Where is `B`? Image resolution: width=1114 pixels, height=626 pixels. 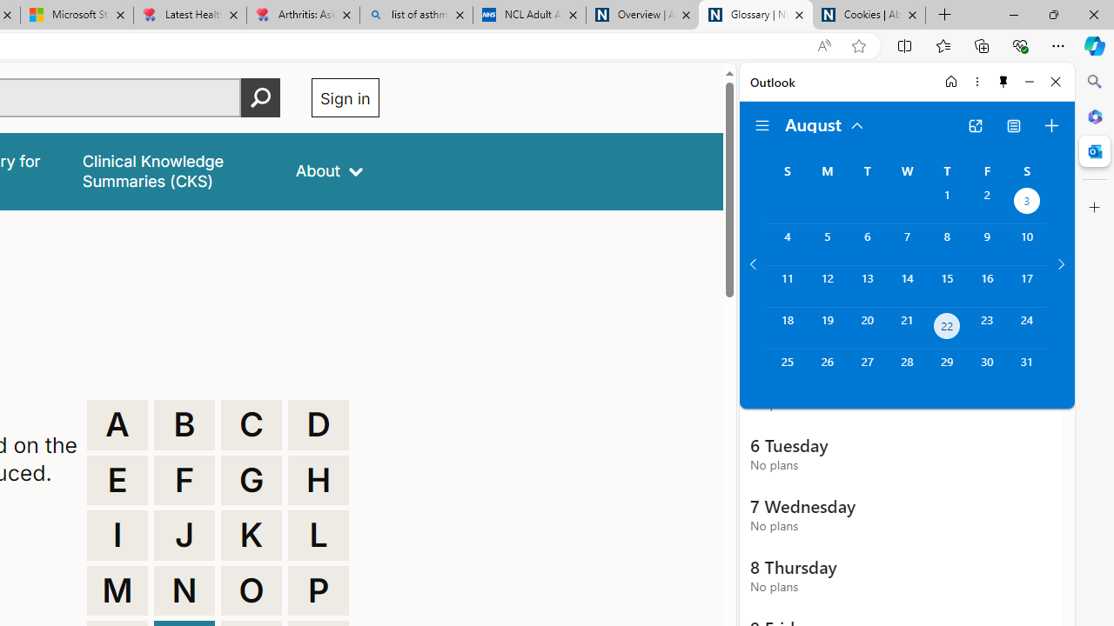
B is located at coordinates (185, 424).